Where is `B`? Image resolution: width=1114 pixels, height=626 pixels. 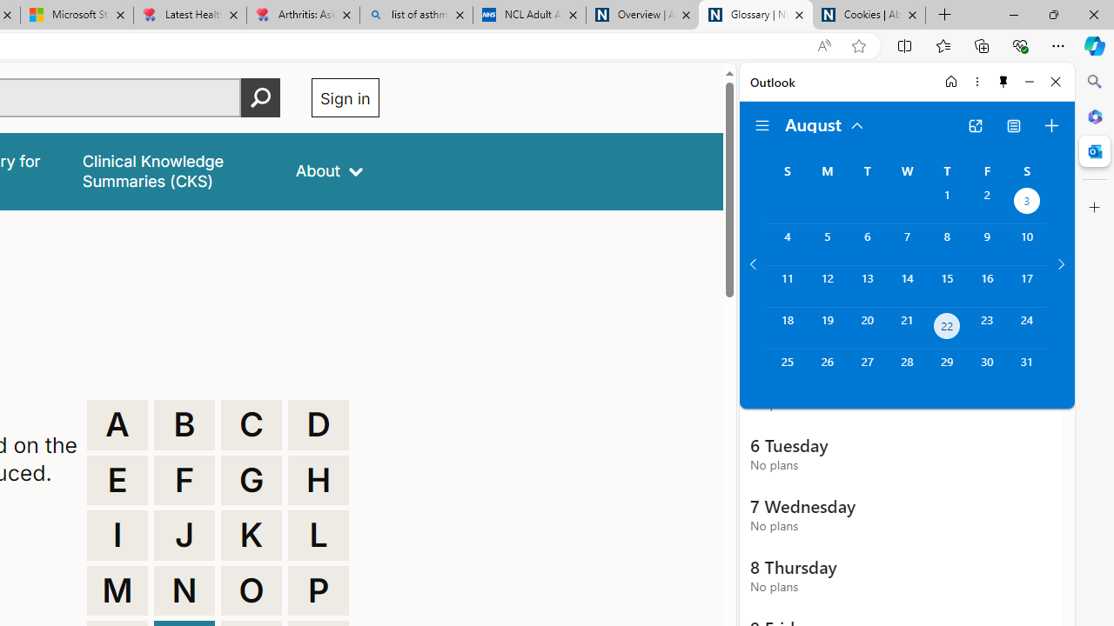
B is located at coordinates (185, 424).